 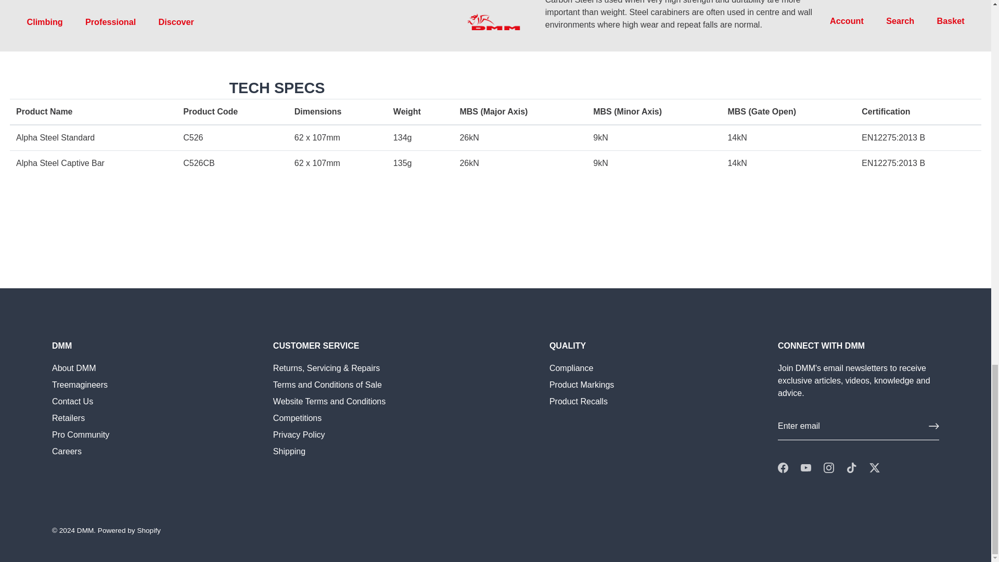 I want to click on Instagram, so click(x=828, y=467).